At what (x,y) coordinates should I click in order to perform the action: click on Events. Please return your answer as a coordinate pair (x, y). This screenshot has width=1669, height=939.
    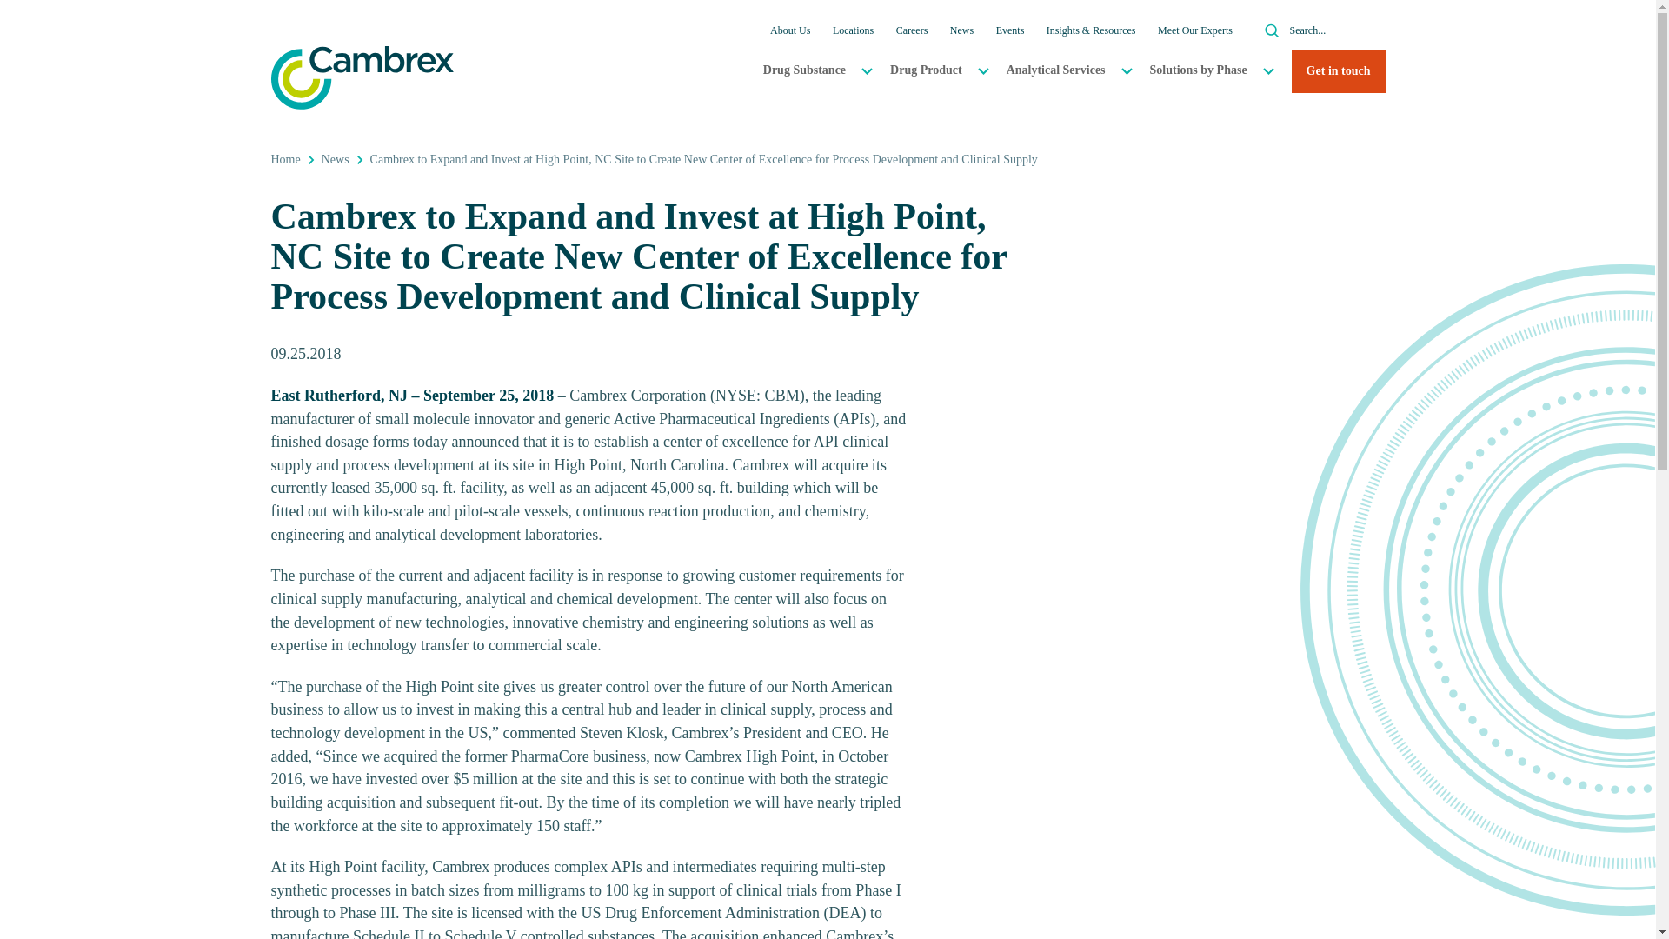
    Looking at the image, I should click on (1010, 30).